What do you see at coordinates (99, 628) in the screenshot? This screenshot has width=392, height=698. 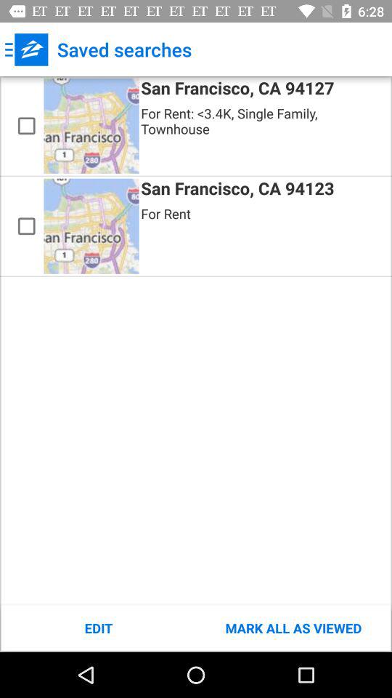 I see `turn on item next to mark all as` at bounding box center [99, 628].